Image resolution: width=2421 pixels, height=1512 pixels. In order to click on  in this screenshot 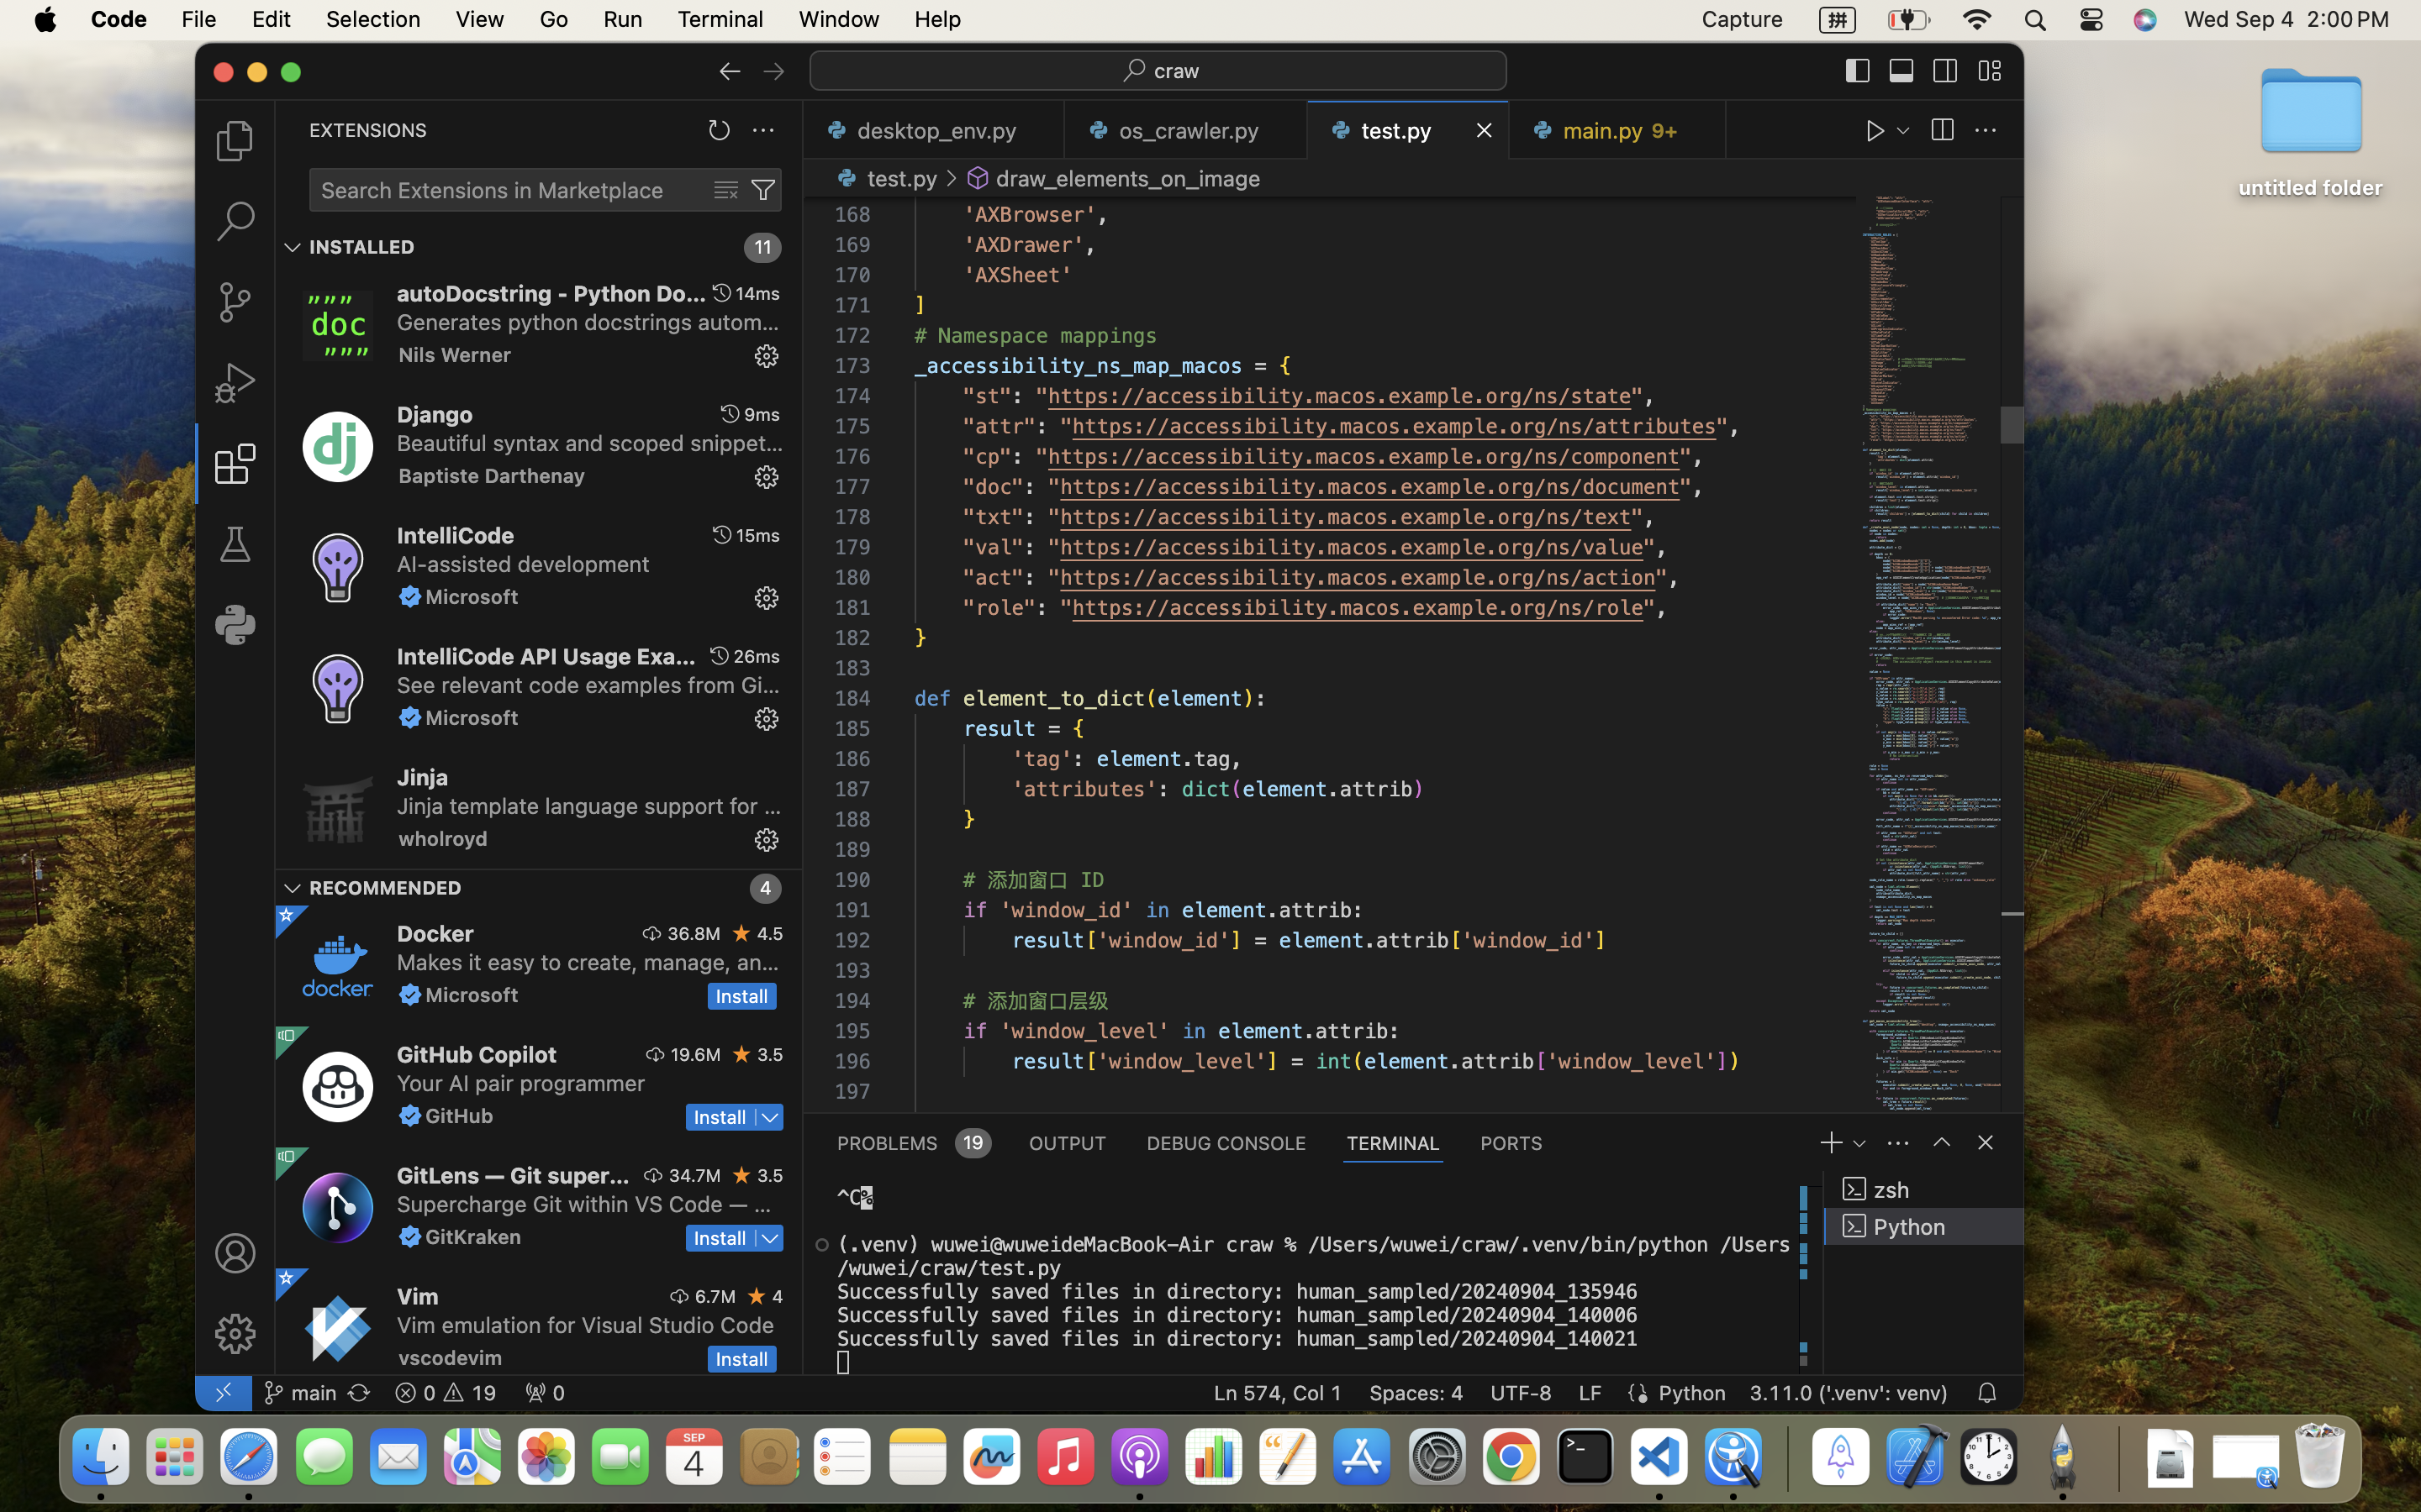, I will do `click(726, 190)`.